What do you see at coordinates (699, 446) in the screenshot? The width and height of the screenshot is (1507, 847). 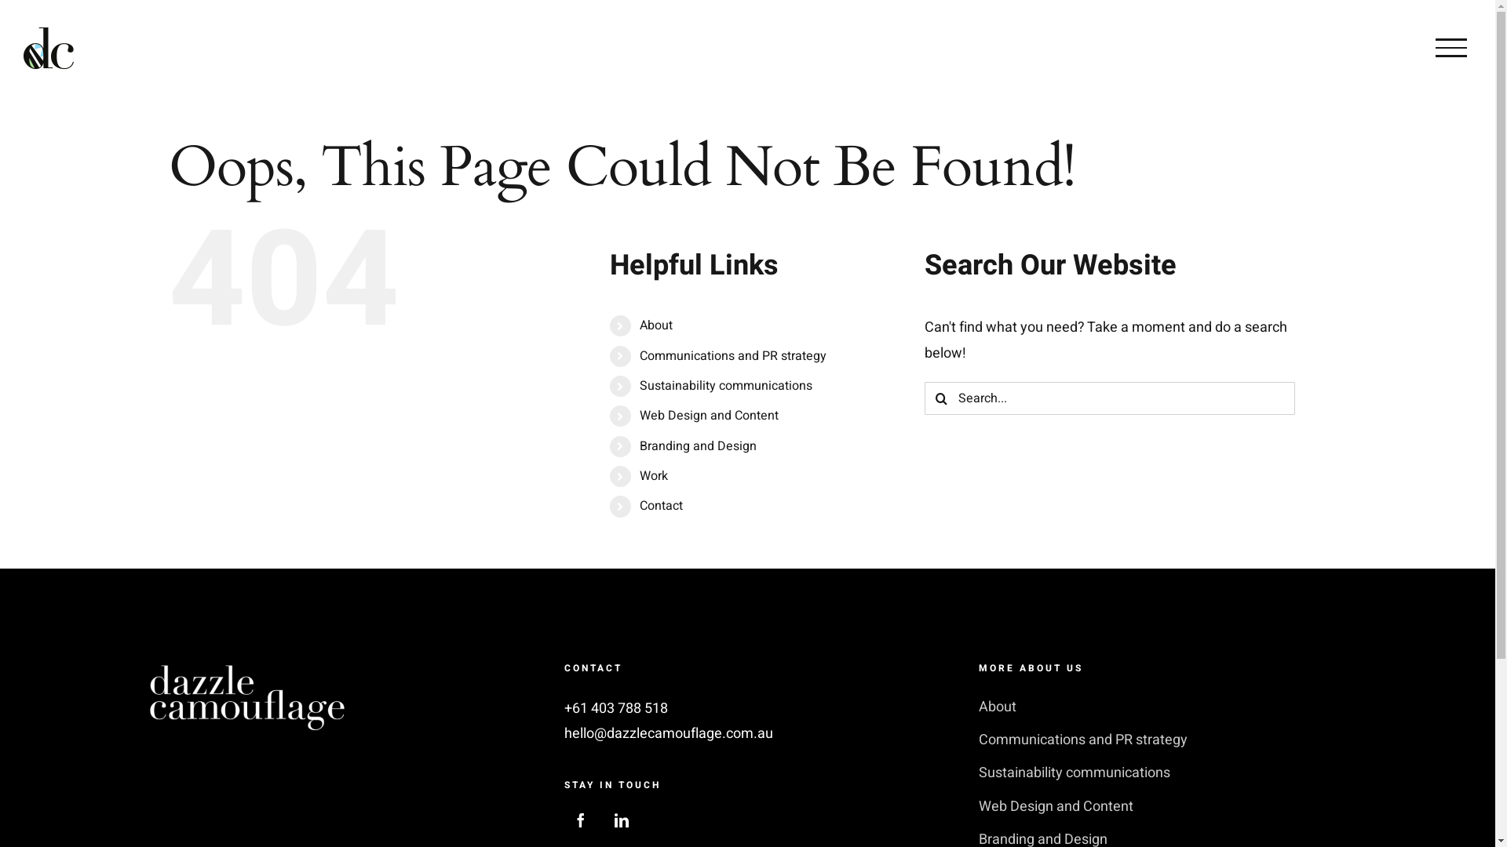 I see `Branding and Design` at bounding box center [699, 446].